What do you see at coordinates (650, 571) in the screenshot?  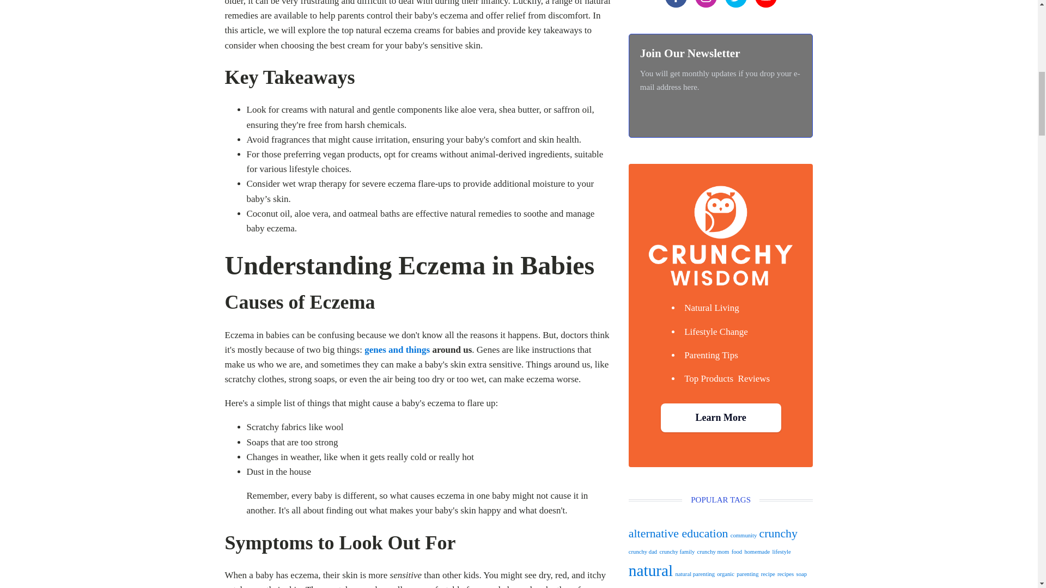 I see `natural` at bounding box center [650, 571].